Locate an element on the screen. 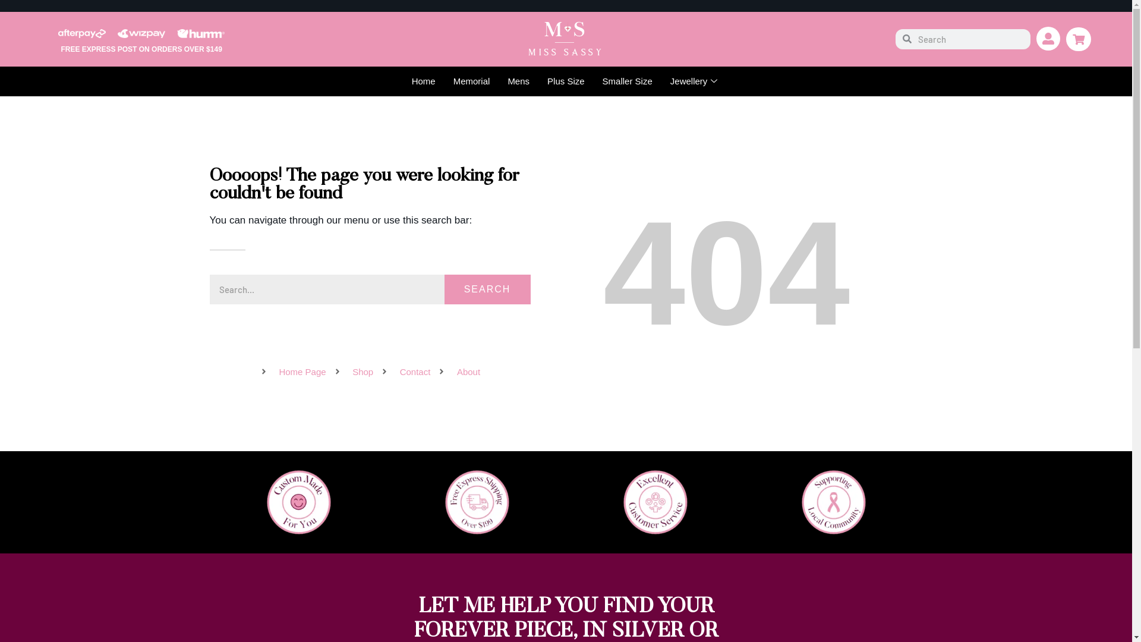 This screenshot has width=1141, height=642. Mens is located at coordinates (518, 81).